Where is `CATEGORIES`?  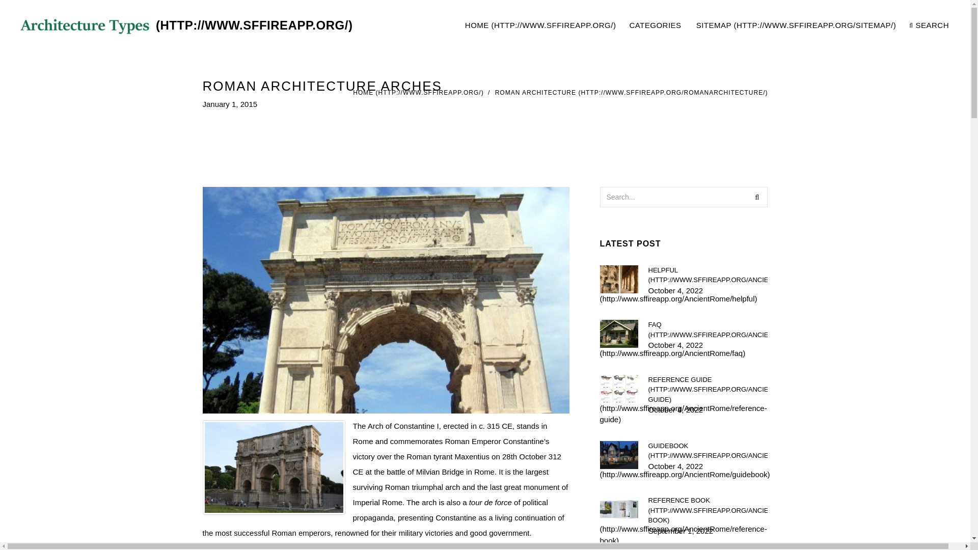
CATEGORIES is located at coordinates (708, 389).